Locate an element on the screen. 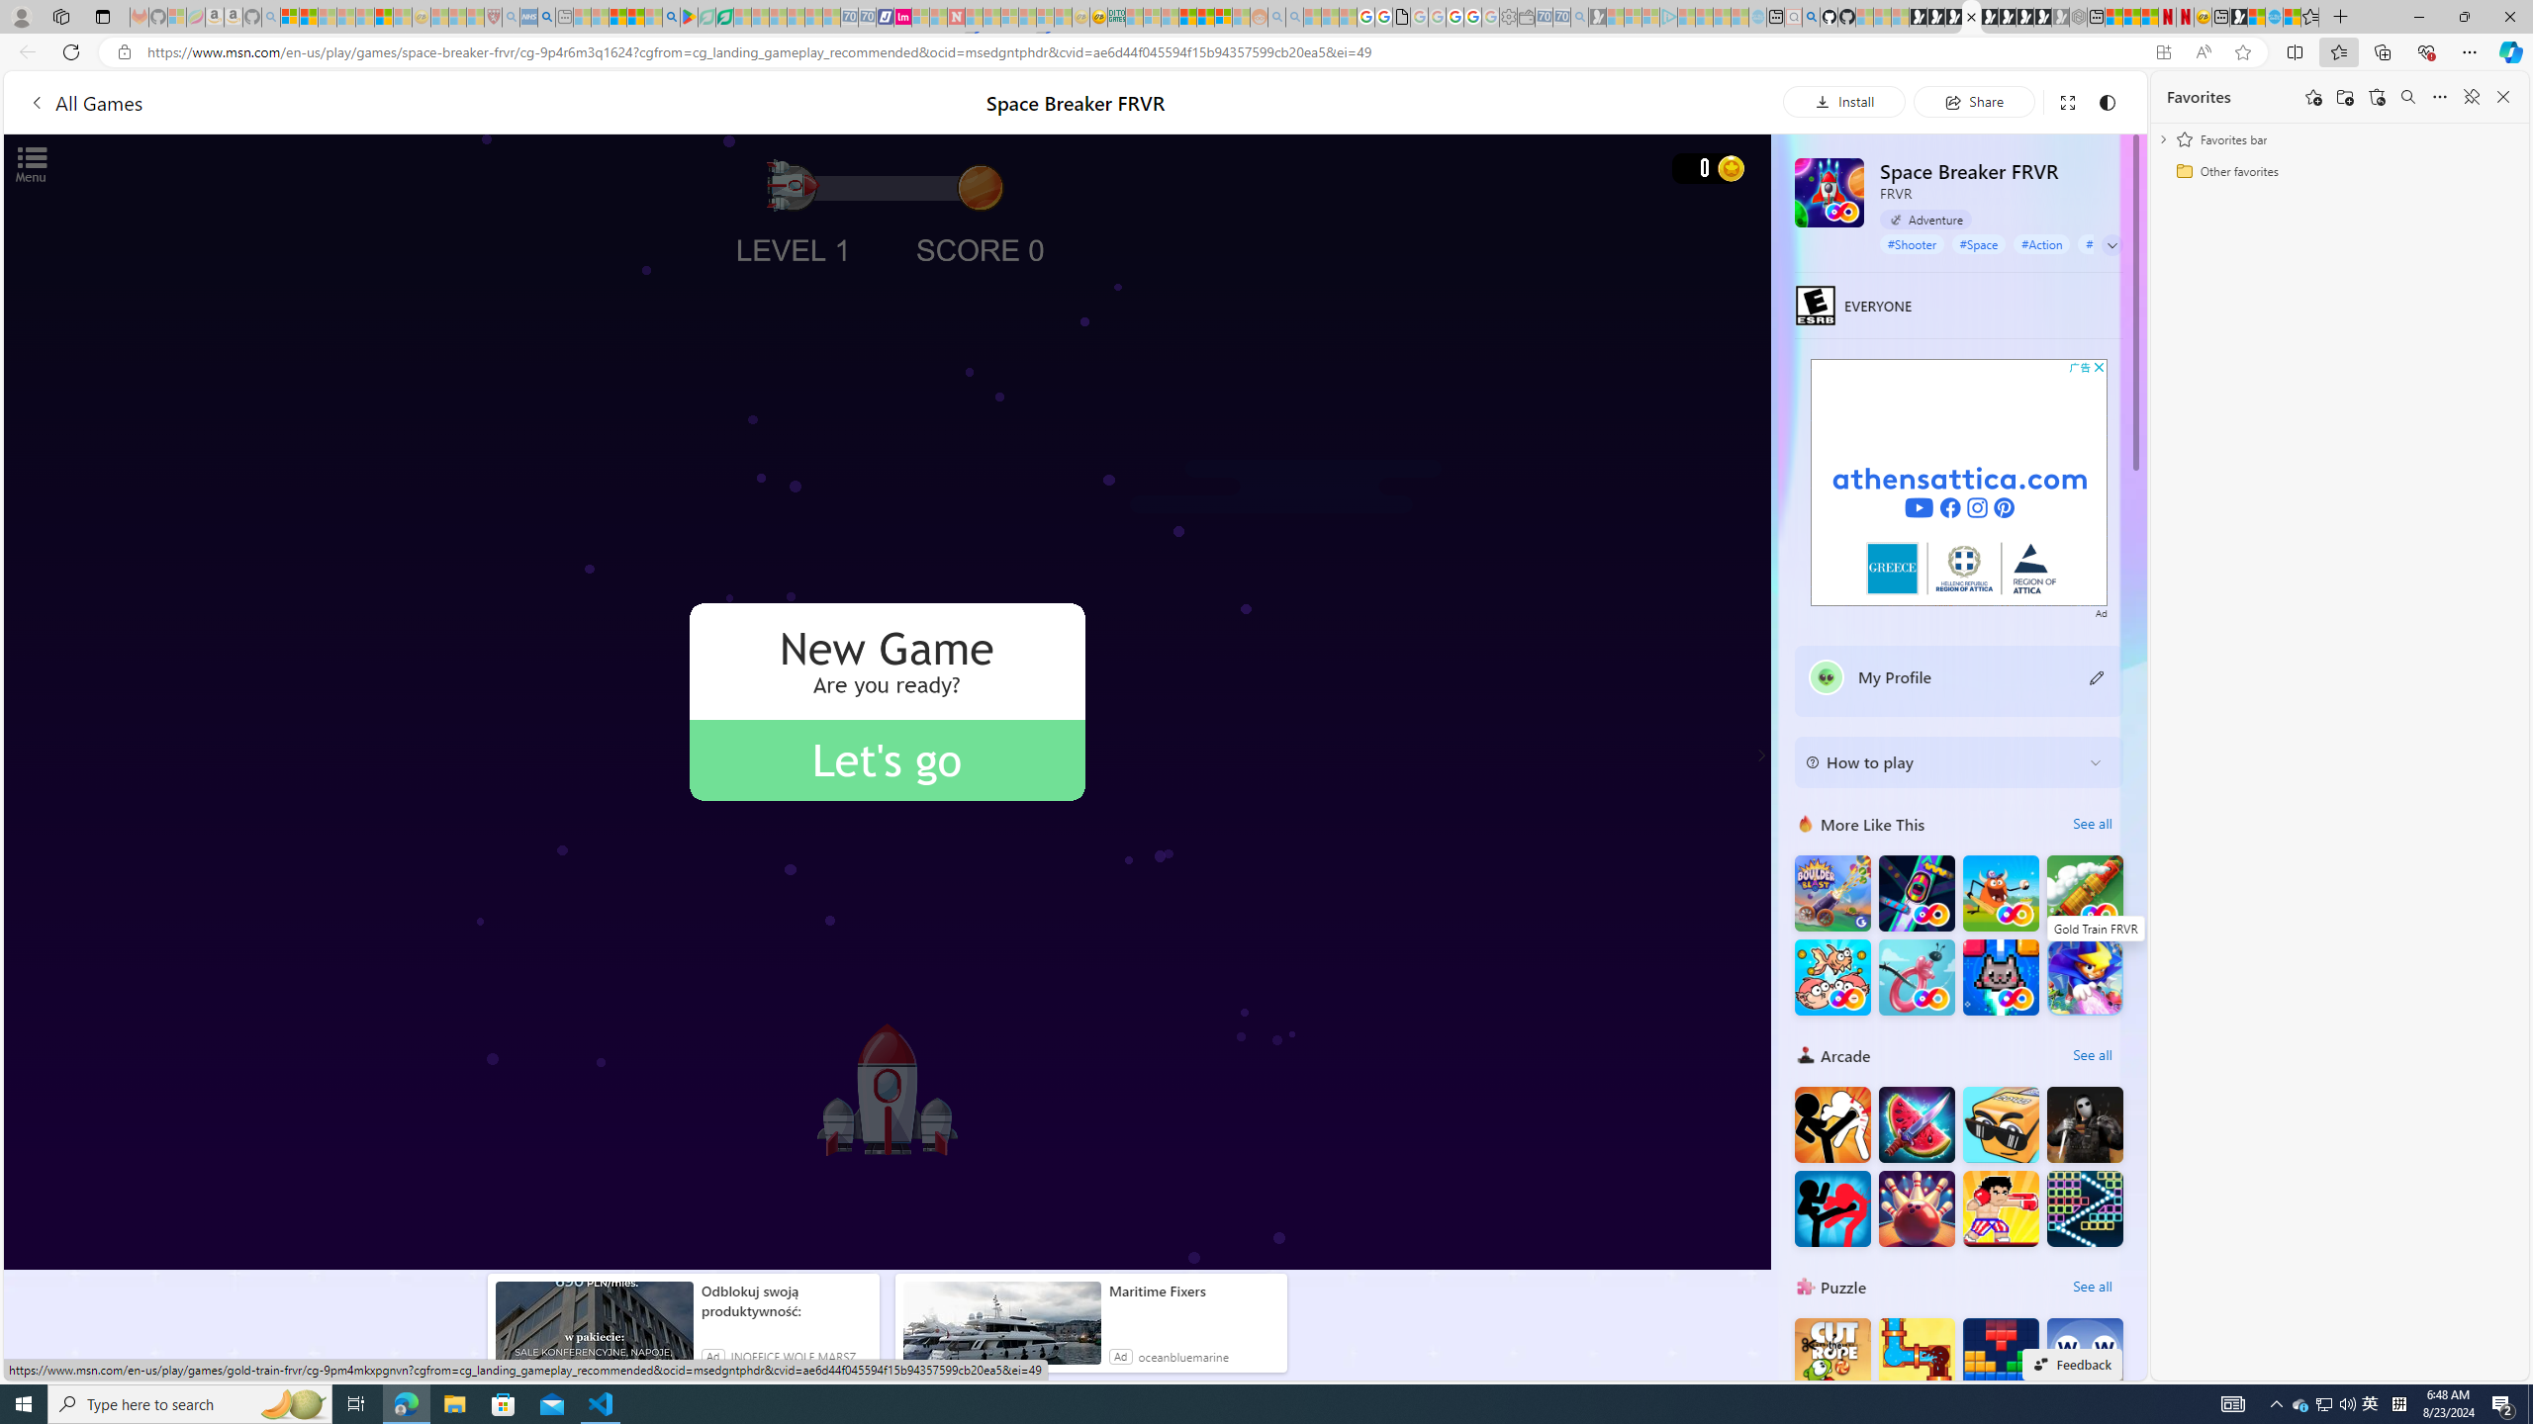  Cubes2048 is located at coordinates (2001, 1123).